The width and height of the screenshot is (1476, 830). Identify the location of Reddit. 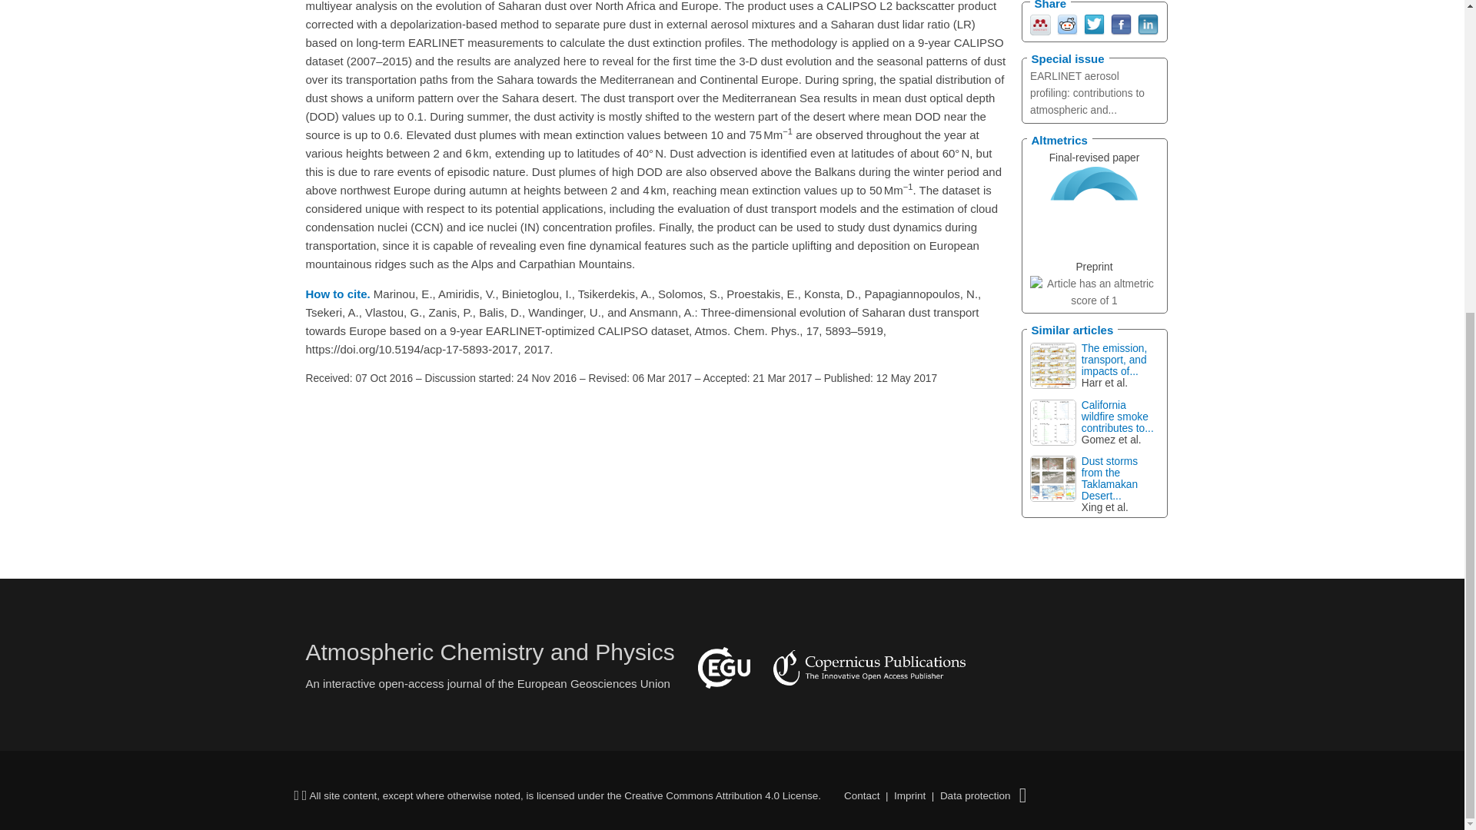
(1067, 23).